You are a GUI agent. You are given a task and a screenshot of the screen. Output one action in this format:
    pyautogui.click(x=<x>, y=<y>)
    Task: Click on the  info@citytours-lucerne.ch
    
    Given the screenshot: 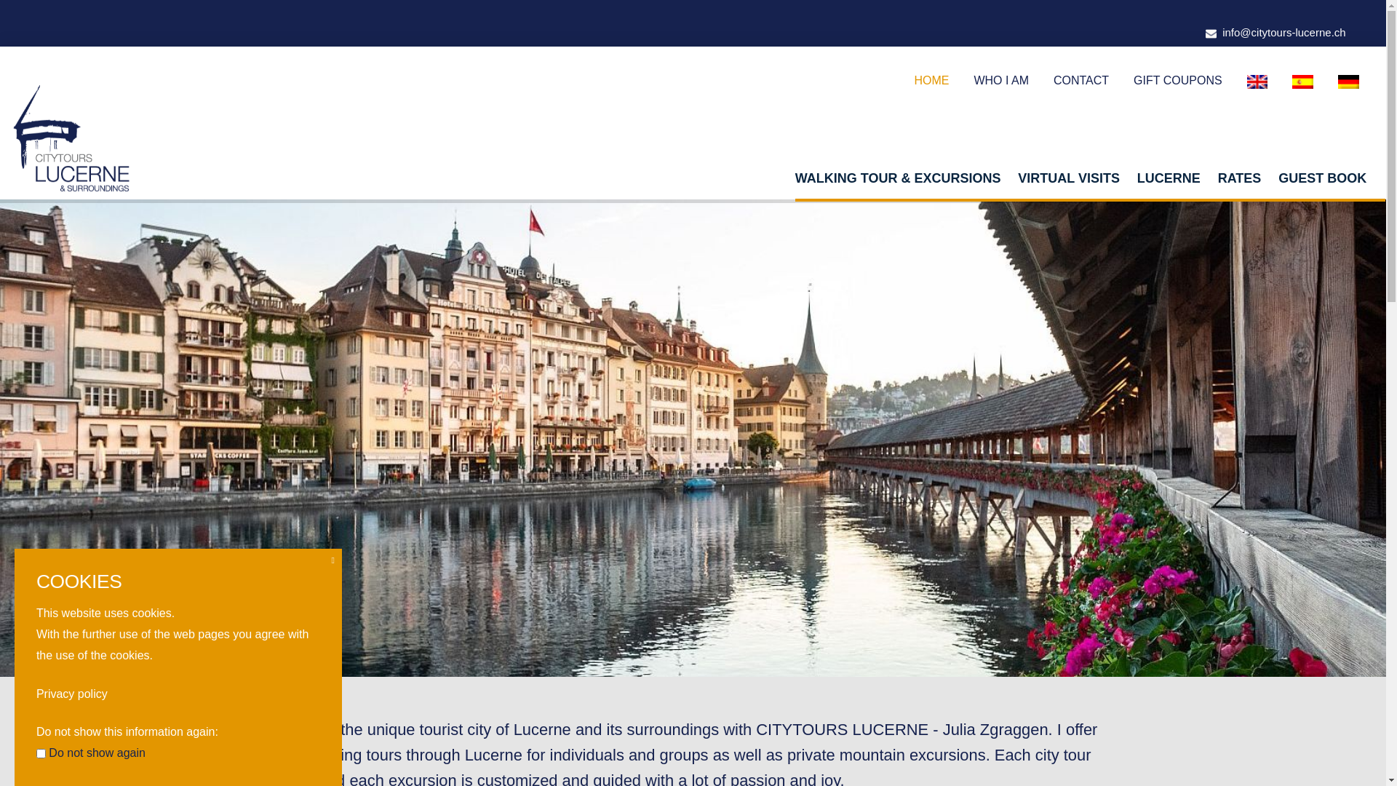 What is the action you would take?
    pyautogui.click(x=1283, y=32)
    